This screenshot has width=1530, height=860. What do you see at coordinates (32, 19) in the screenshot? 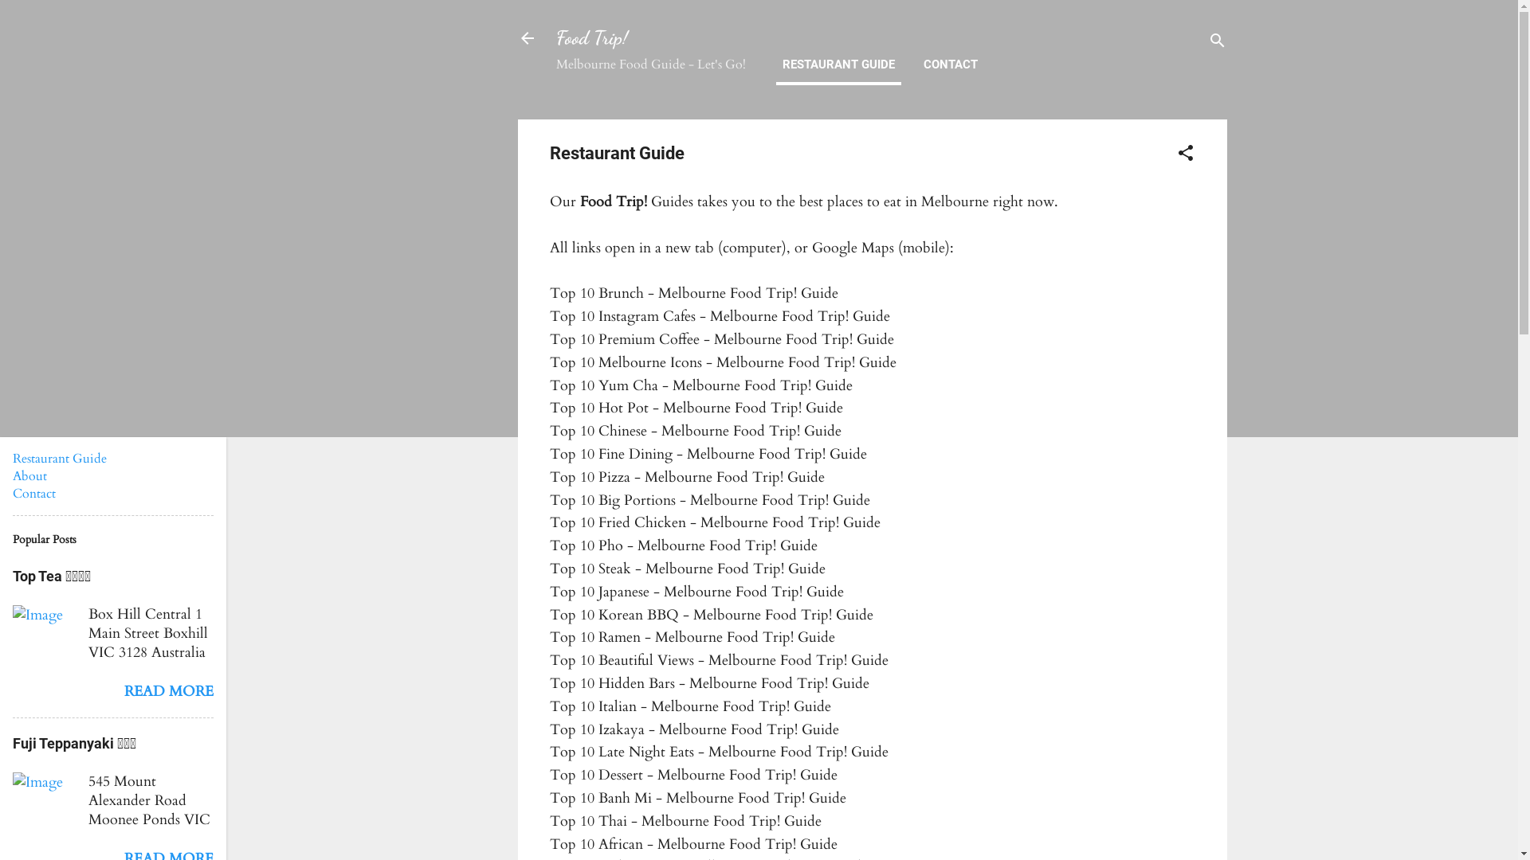
I see `Search` at bounding box center [32, 19].